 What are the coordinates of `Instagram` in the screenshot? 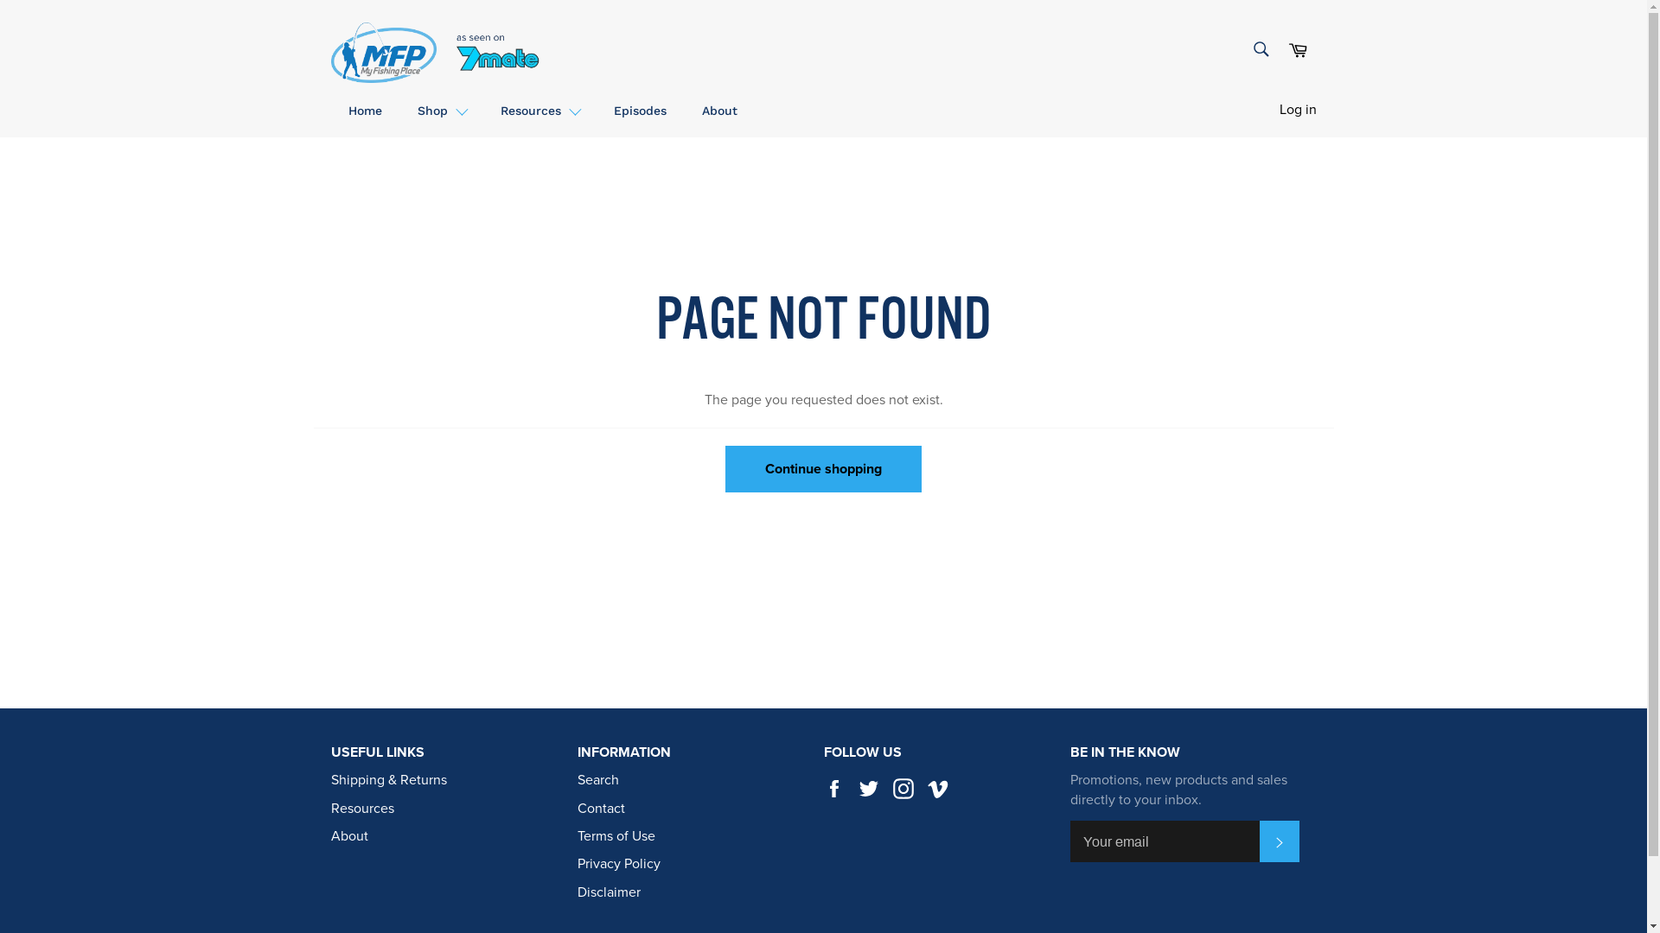 It's located at (907, 789).